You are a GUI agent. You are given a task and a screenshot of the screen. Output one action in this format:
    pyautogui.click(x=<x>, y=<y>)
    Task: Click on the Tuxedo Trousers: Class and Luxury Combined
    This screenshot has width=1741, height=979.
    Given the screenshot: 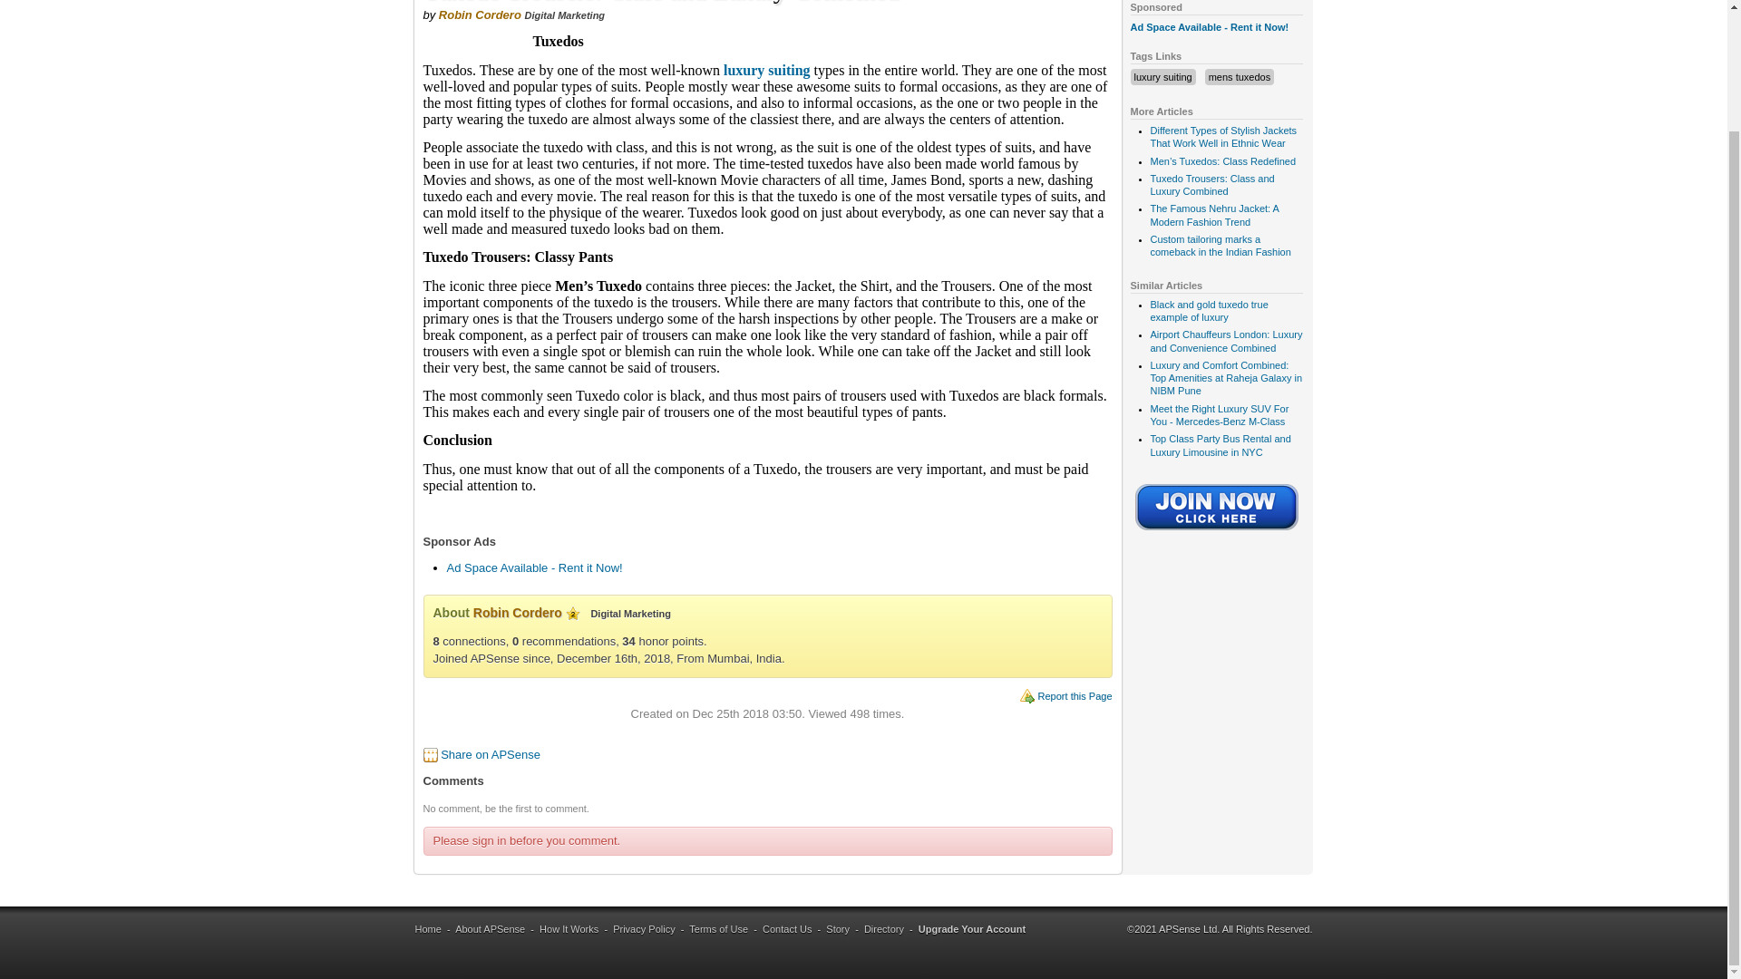 What is the action you would take?
    pyautogui.click(x=1211, y=185)
    